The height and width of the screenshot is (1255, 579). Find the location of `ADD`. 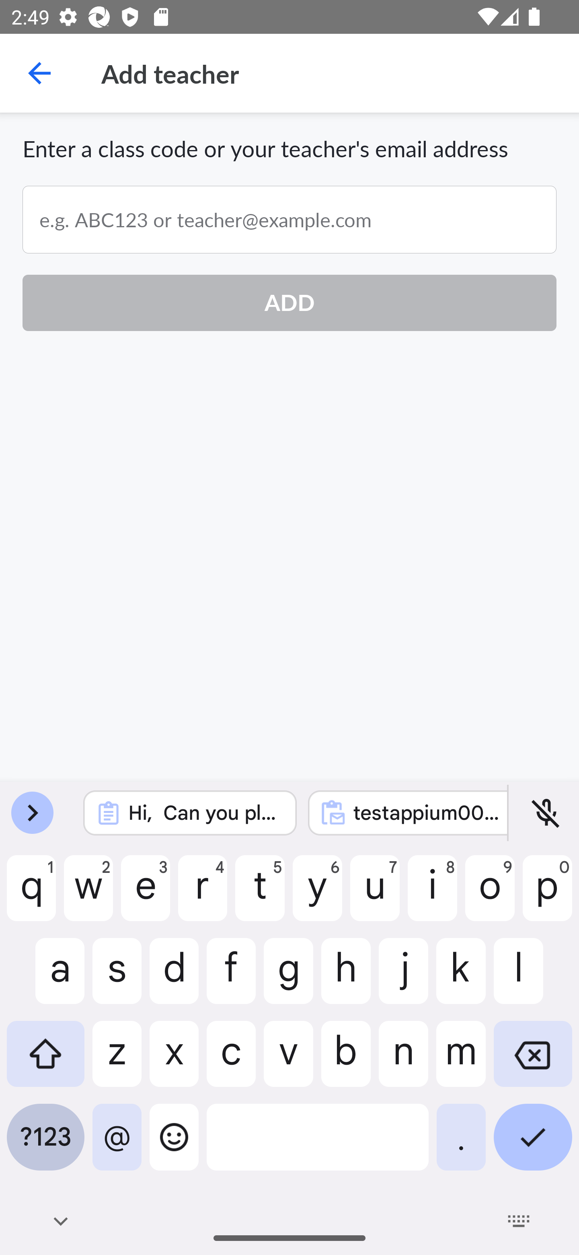

ADD is located at coordinates (289, 303).